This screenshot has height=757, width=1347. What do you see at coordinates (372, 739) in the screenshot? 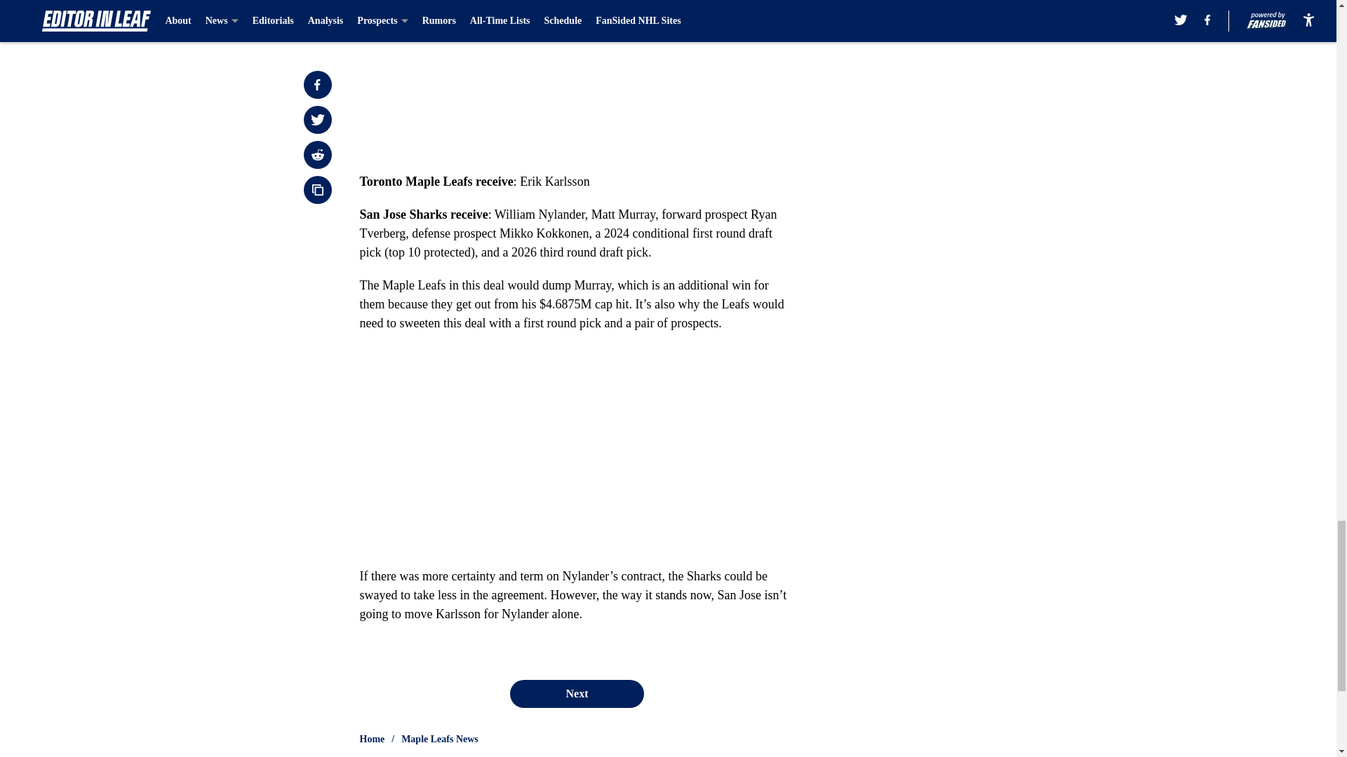
I see `Home` at bounding box center [372, 739].